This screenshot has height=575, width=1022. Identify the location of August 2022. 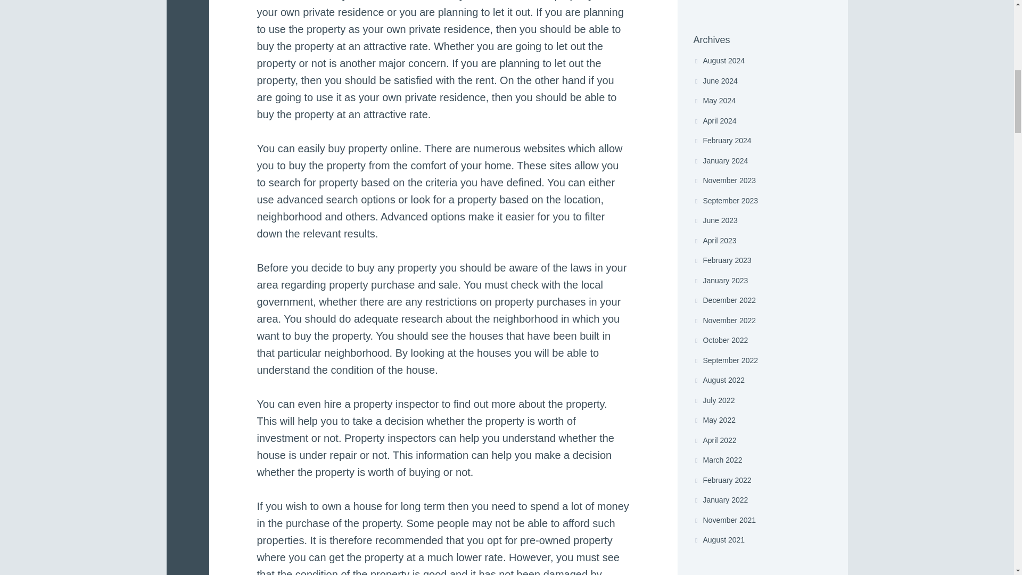
(719, 380).